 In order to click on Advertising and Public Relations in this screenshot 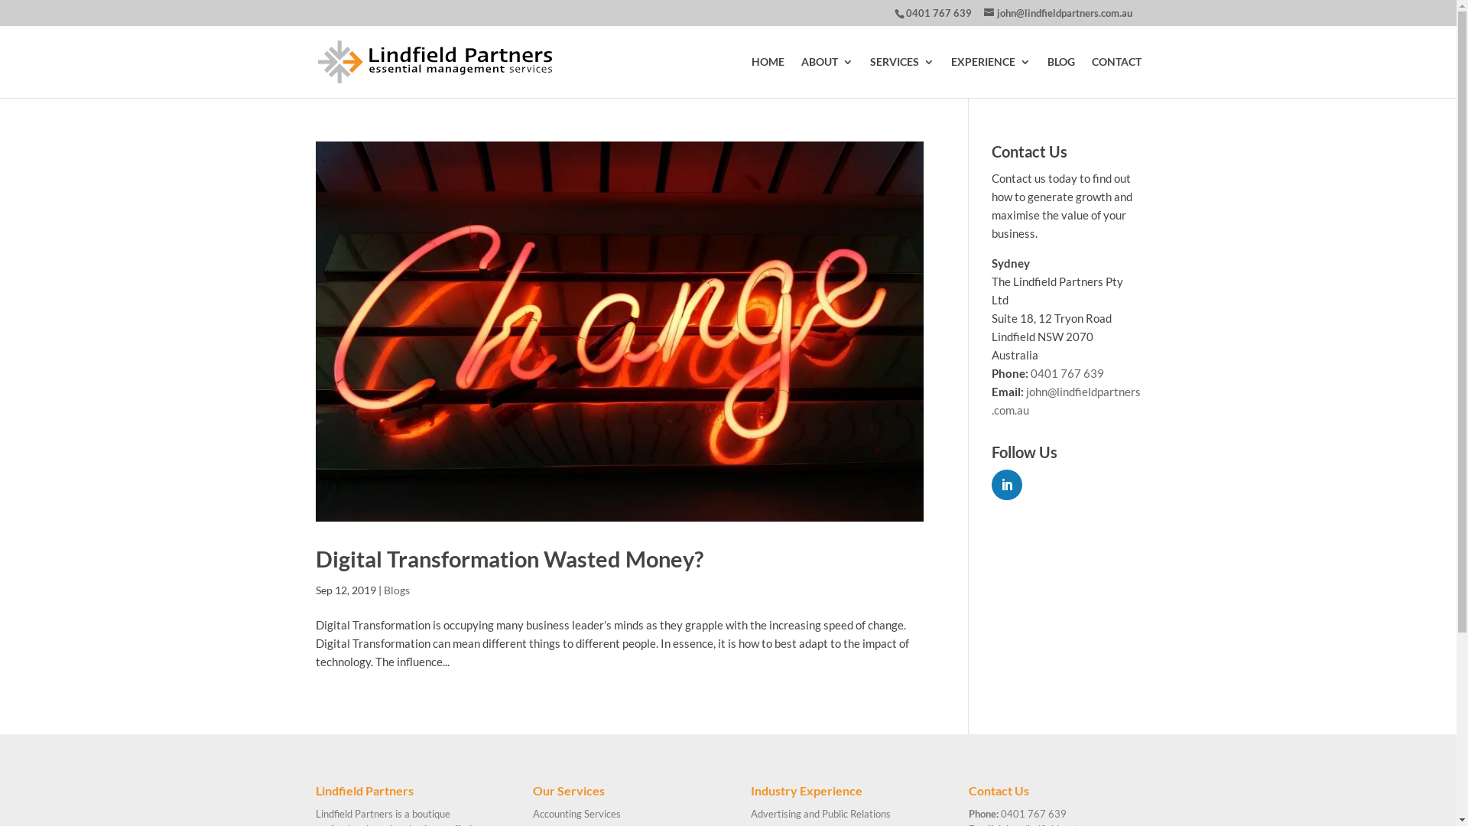, I will do `click(821, 814)`.